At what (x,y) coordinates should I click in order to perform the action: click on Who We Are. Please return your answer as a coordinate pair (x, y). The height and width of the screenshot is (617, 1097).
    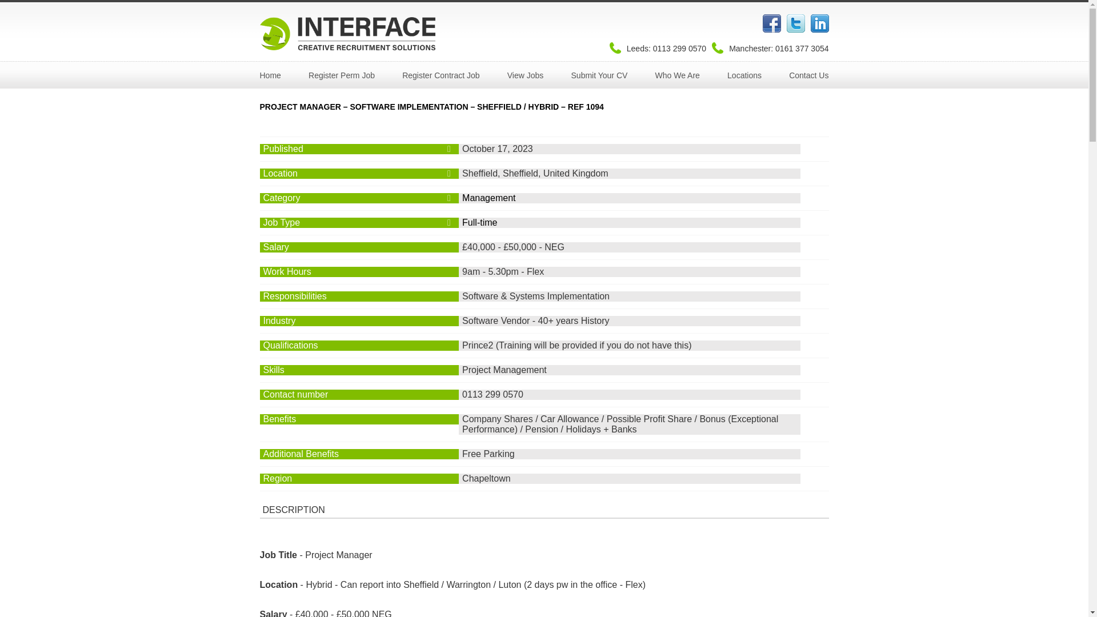
    Looking at the image, I should click on (677, 75).